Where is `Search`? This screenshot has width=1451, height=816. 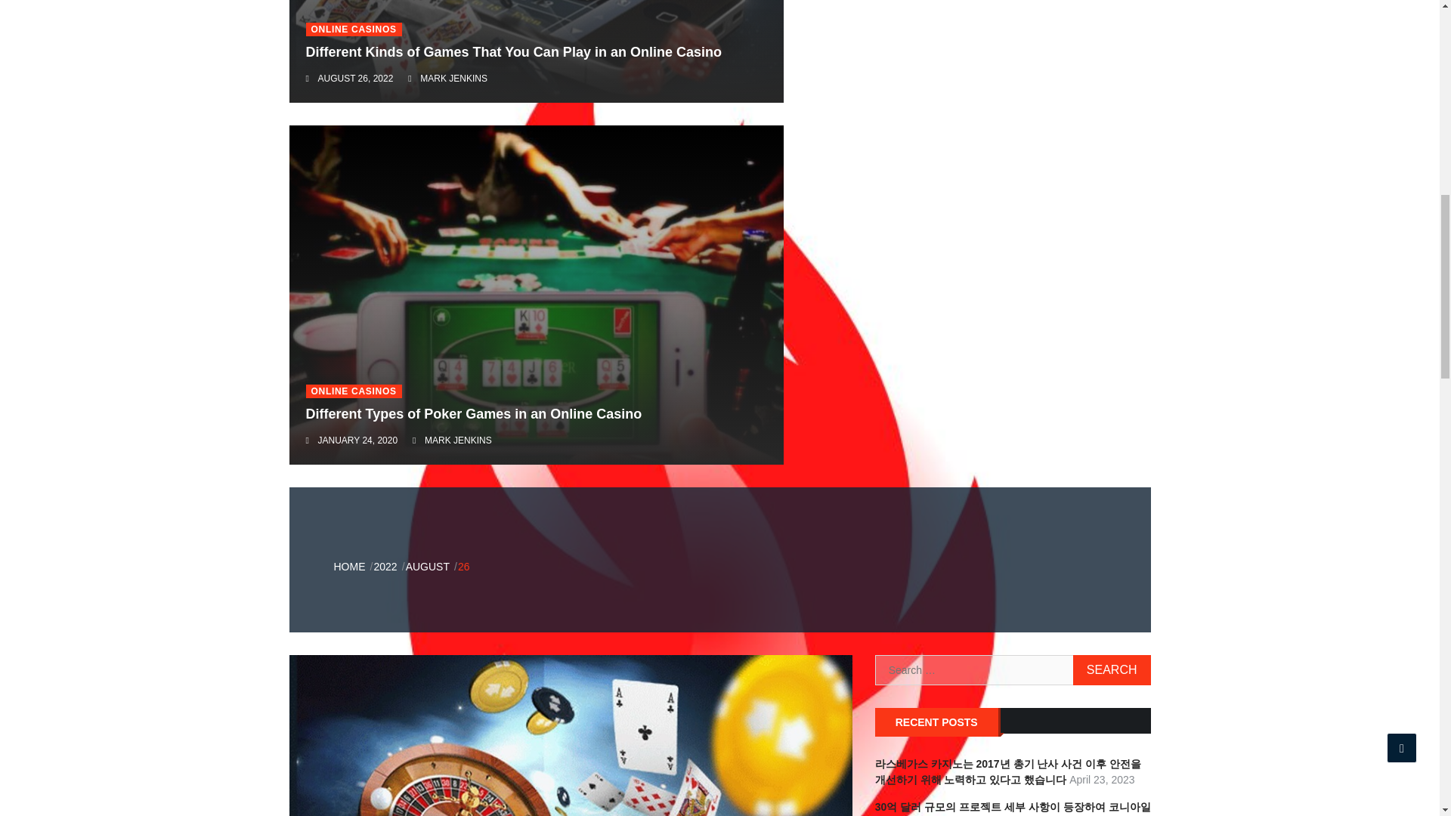
Search is located at coordinates (1112, 670).